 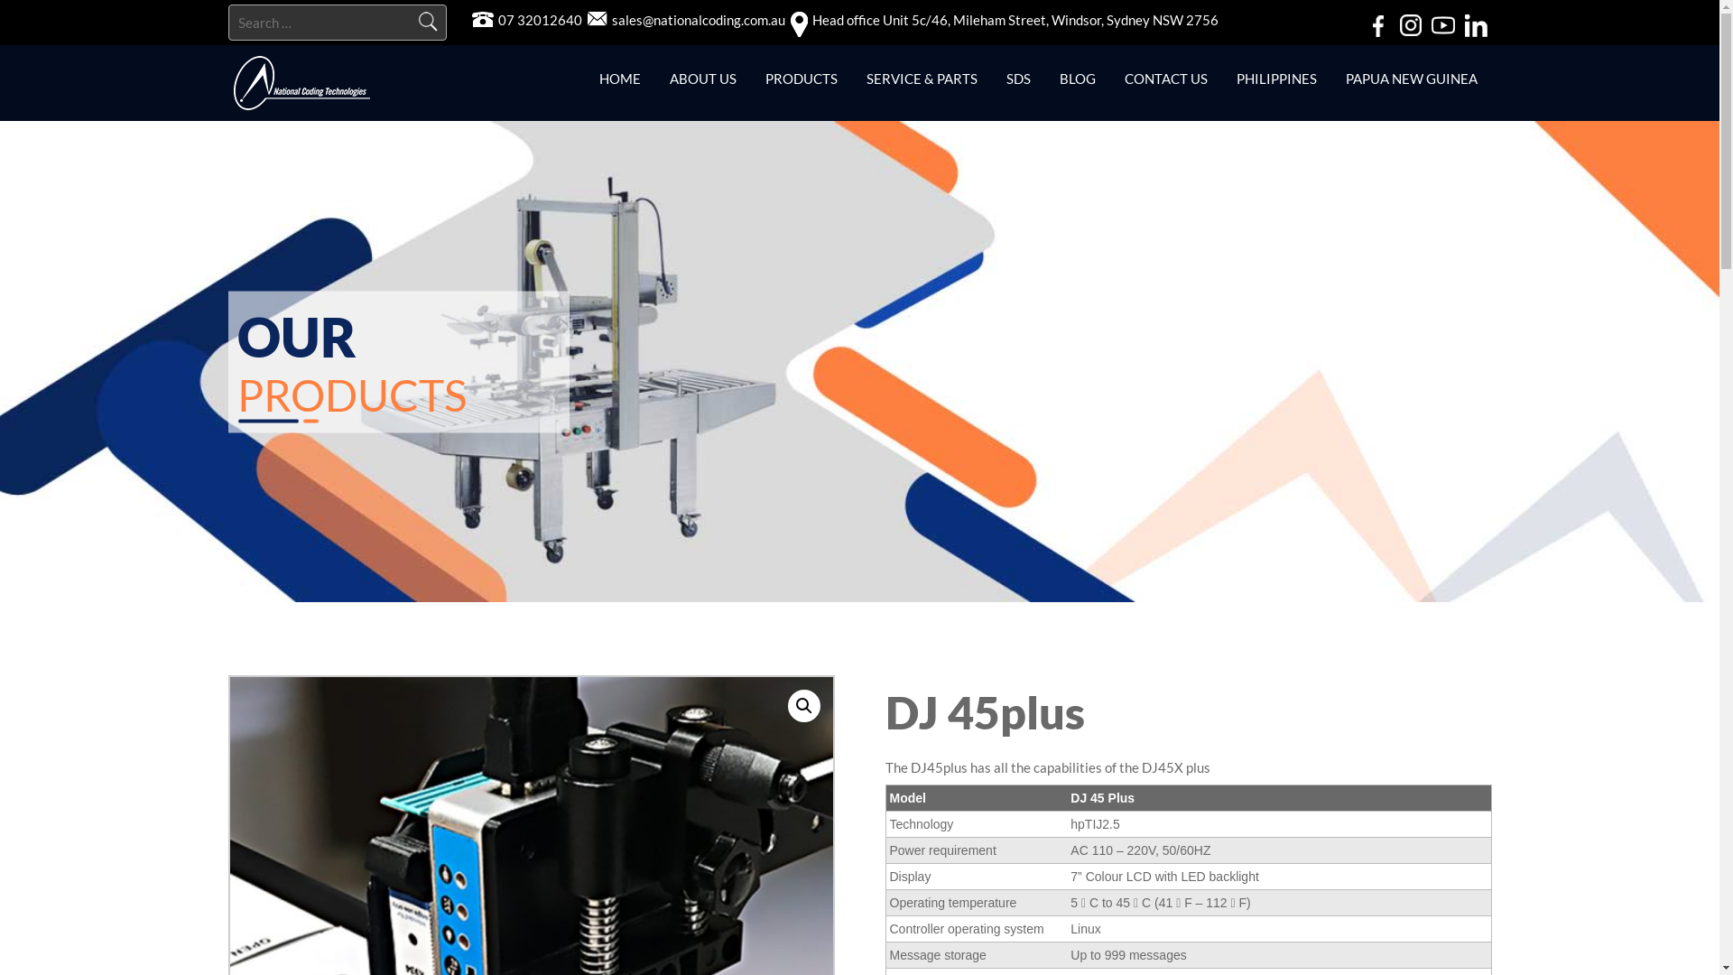 What do you see at coordinates (540, 20) in the screenshot?
I see `07 32012640` at bounding box center [540, 20].